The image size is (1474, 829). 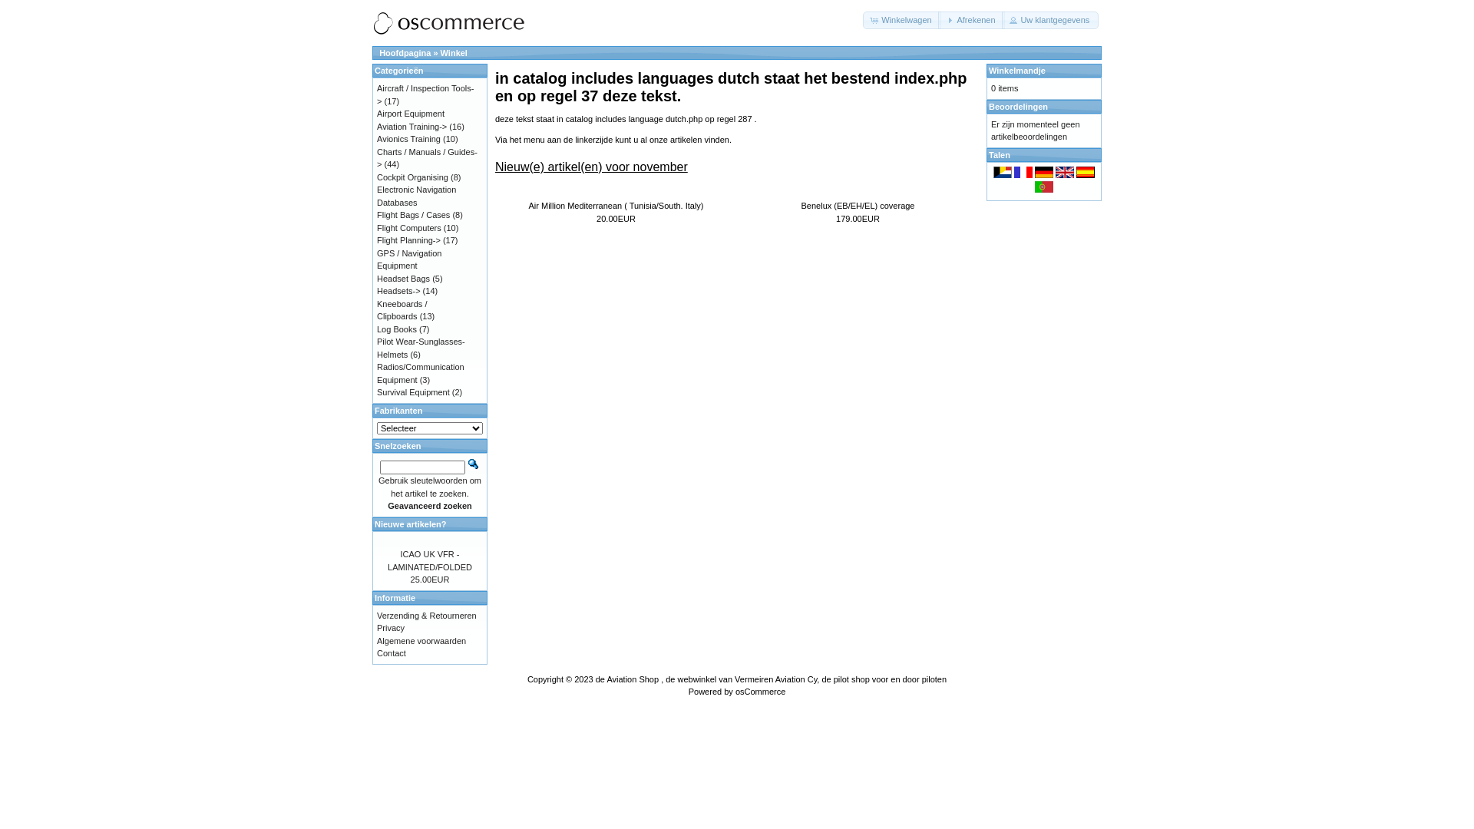 I want to click on Survival Equipment, so click(x=413, y=392).